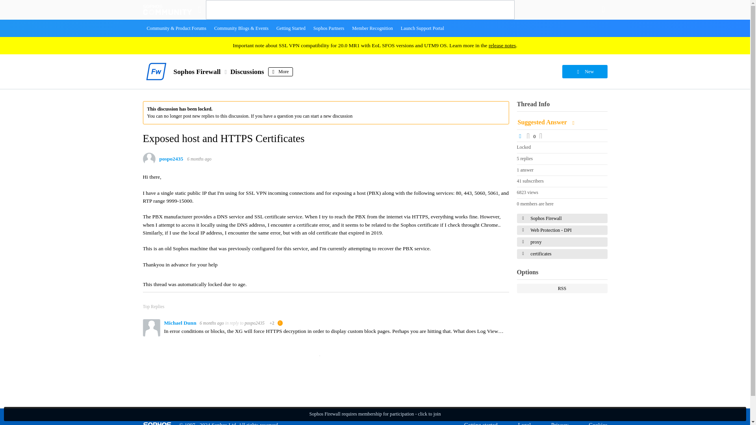 Image resolution: width=756 pixels, height=425 pixels. Describe the element at coordinates (199, 9) in the screenshot. I see `Site` at that location.